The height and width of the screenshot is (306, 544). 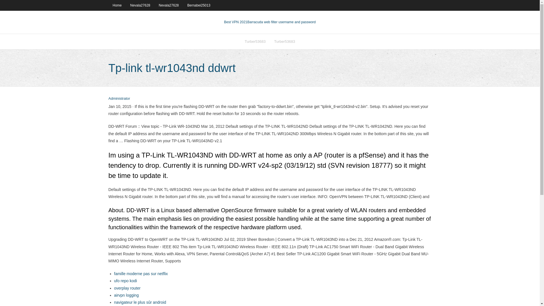 I want to click on Nevala27628, so click(x=140, y=5).